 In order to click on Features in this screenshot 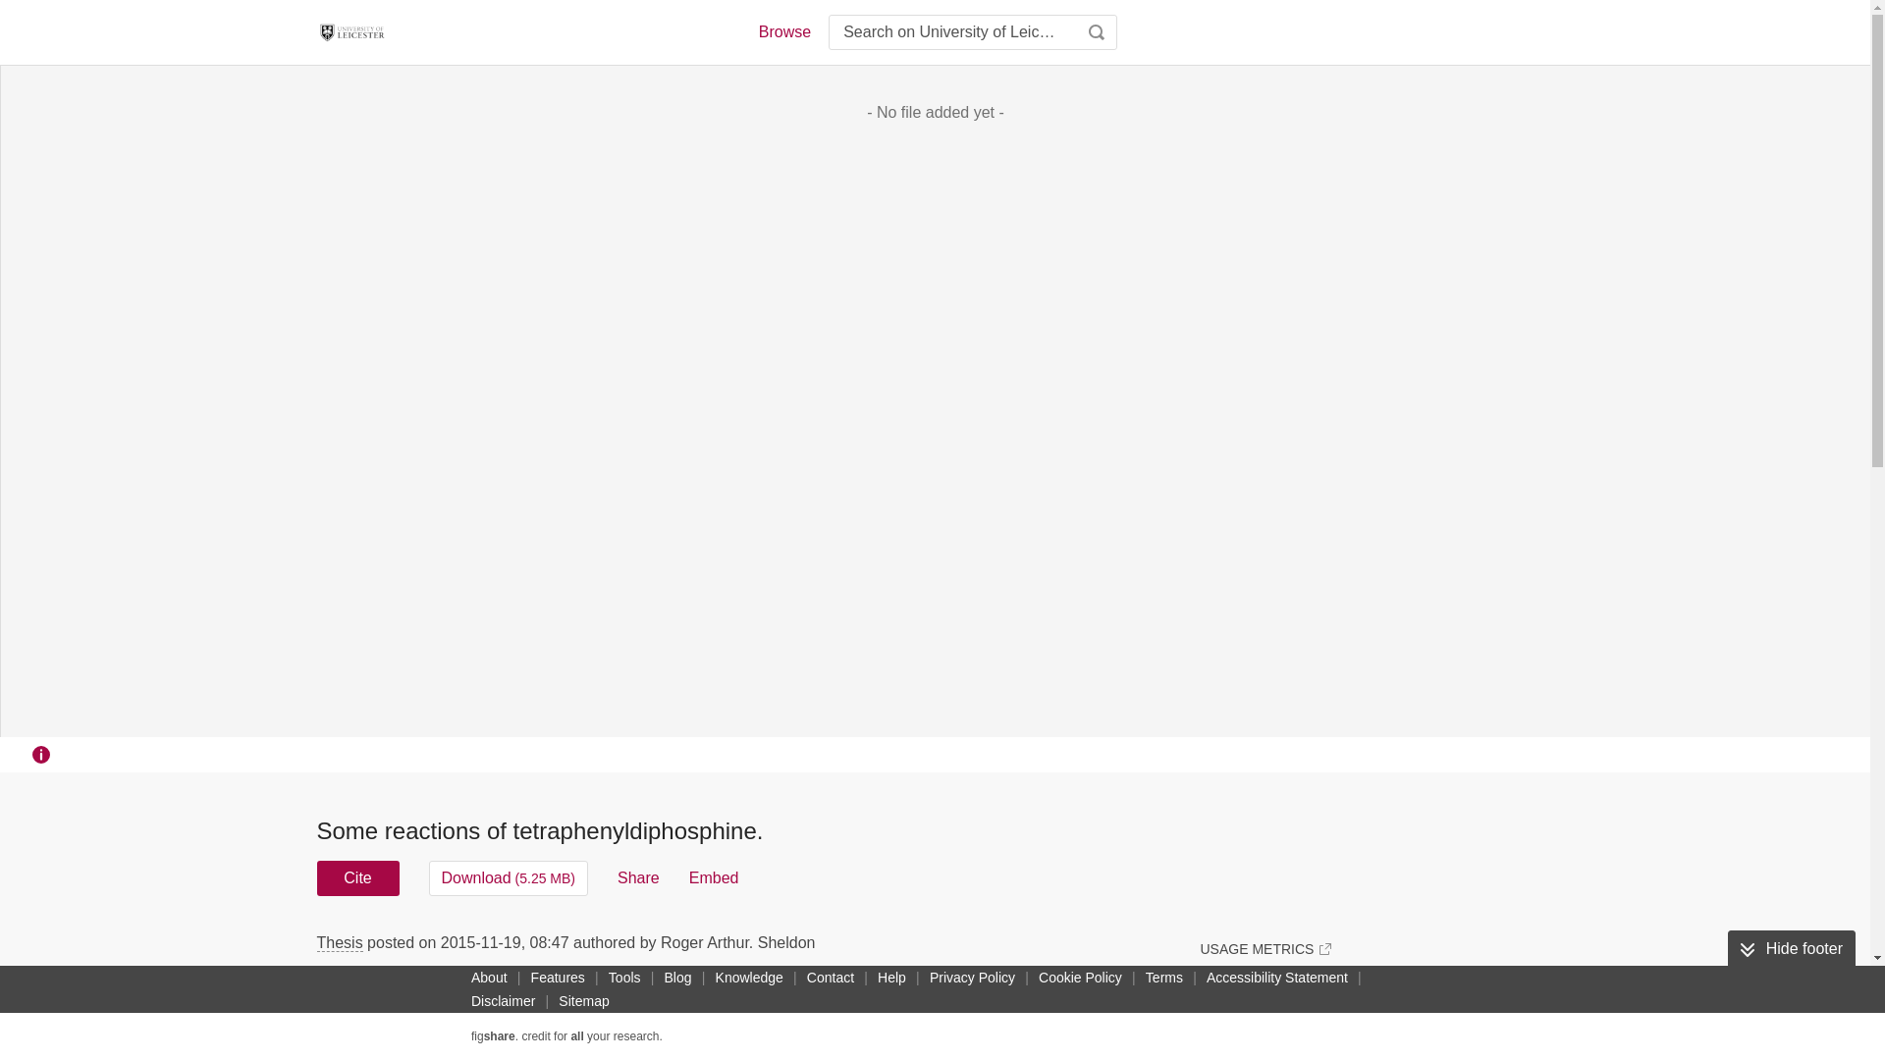, I will do `click(558, 977)`.